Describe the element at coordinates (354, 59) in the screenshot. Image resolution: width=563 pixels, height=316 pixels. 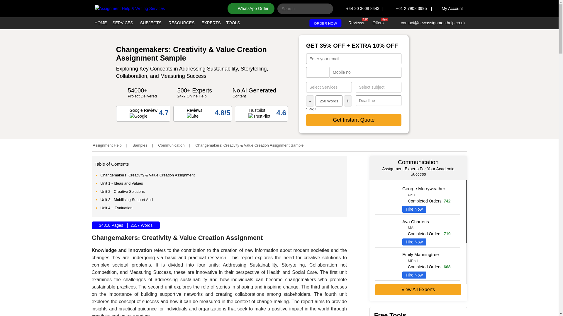
I see `Email Id` at that location.